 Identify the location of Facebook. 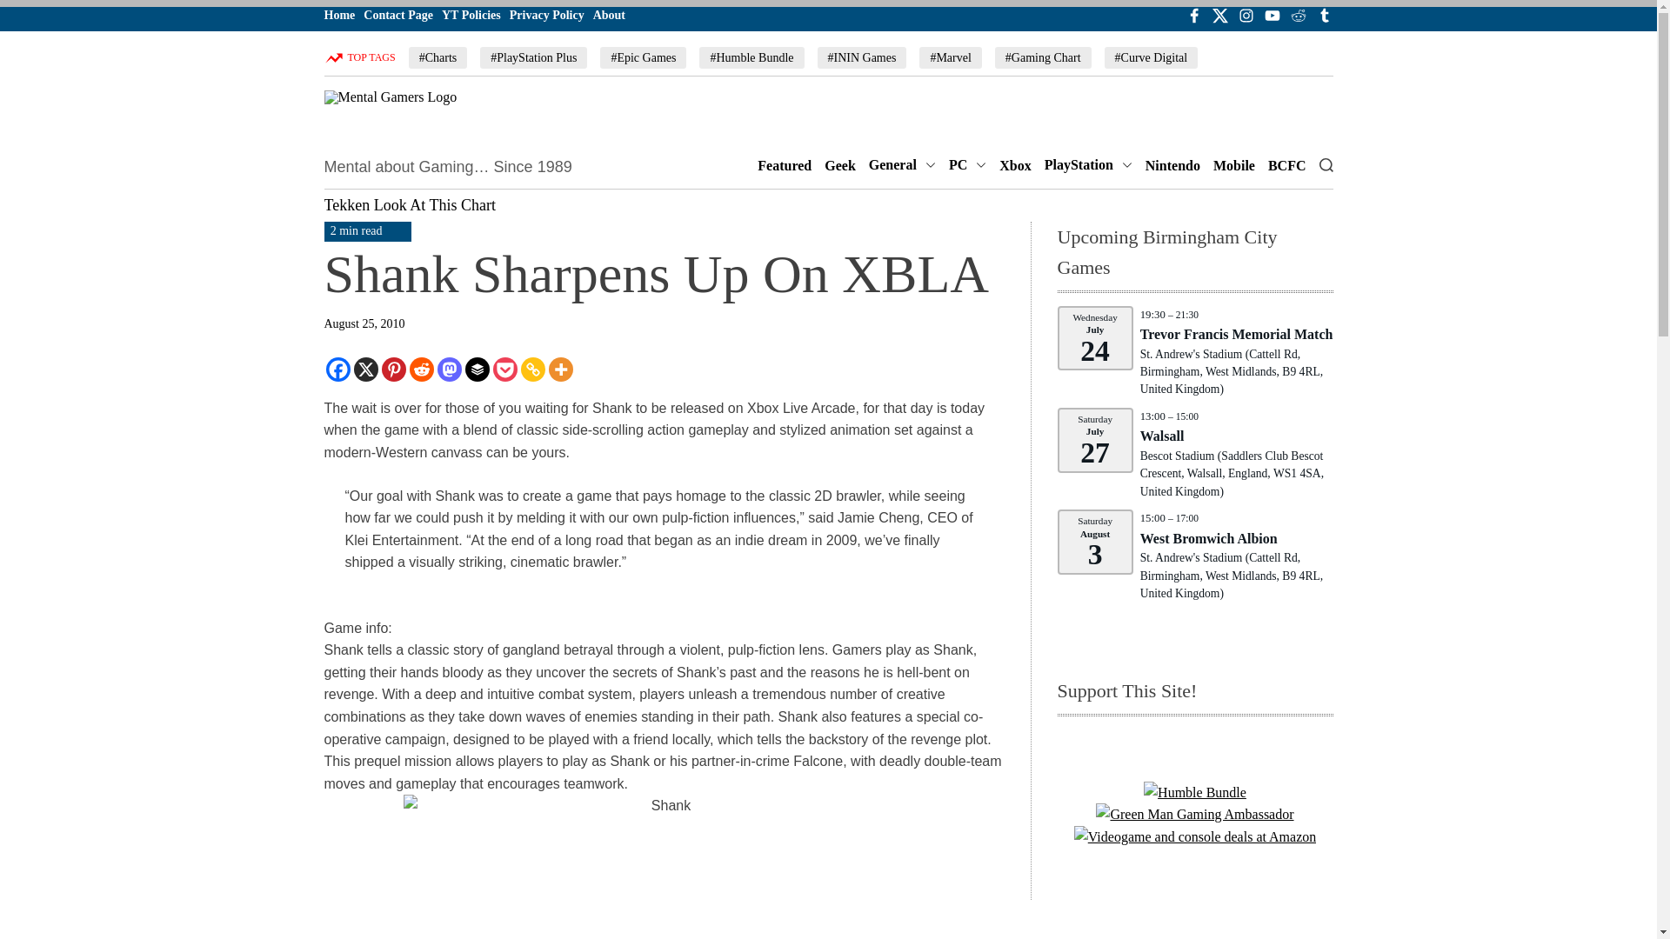
(1193, 16).